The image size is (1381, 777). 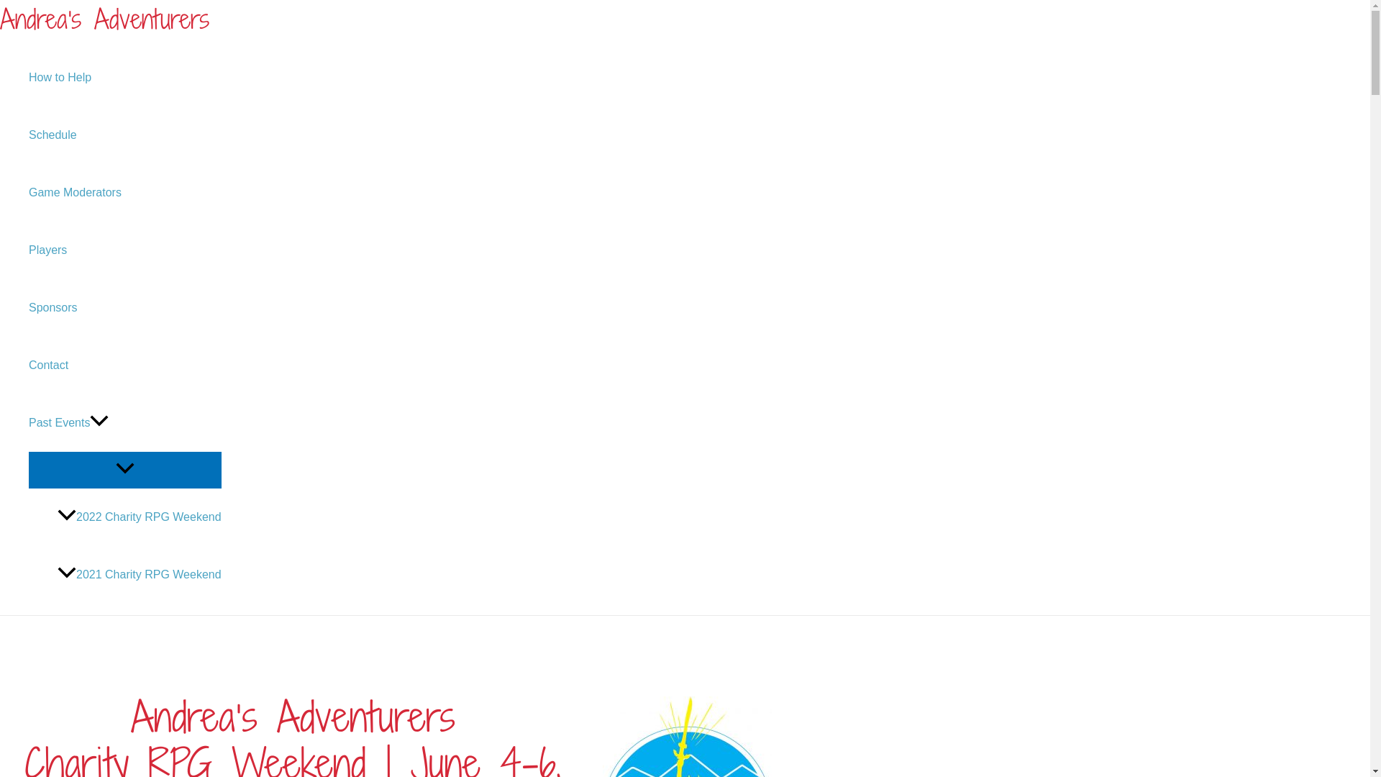 I want to click on Schedule, so click(x=125, y=135).